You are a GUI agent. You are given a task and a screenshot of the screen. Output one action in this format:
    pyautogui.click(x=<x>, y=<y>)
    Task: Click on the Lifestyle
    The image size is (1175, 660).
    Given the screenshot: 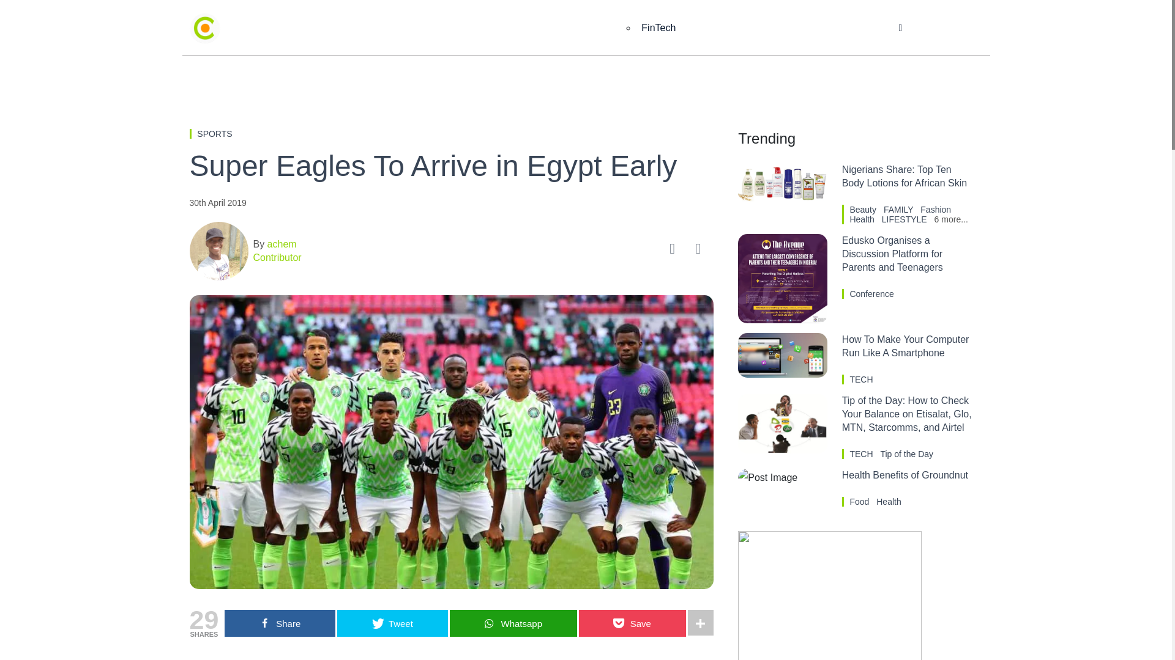 What is the action you would take?
    pyautogui.click(x=761, y=28)
    